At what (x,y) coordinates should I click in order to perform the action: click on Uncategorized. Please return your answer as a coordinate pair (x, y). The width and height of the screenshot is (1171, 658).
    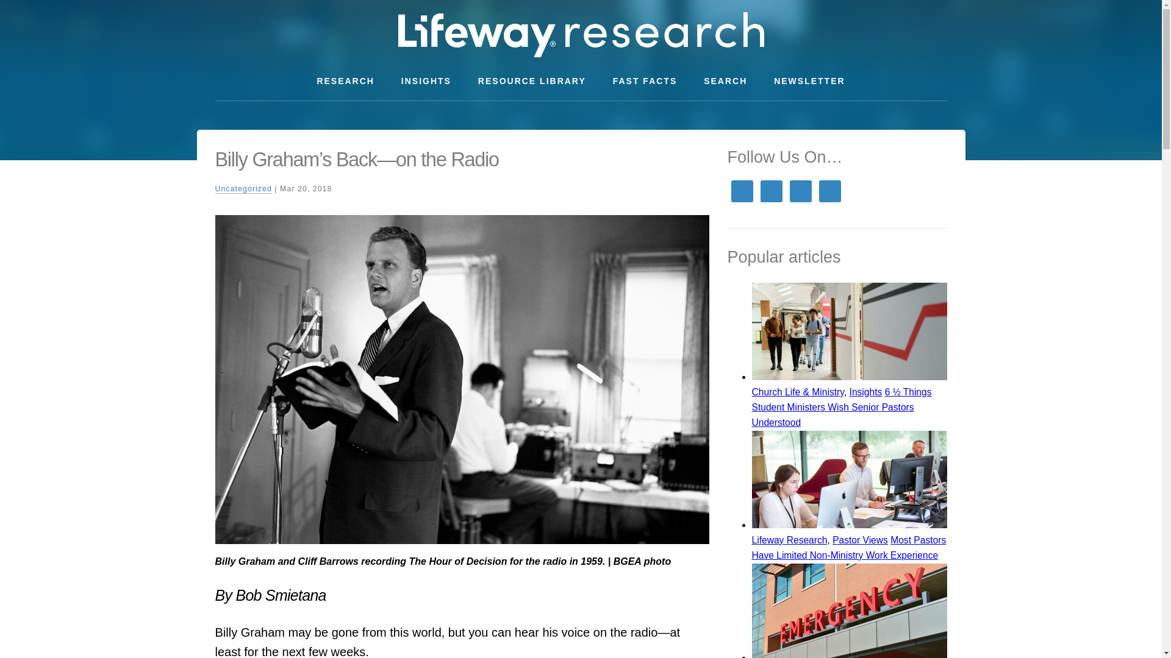
    Looking at the image, I should click on (243, 189).